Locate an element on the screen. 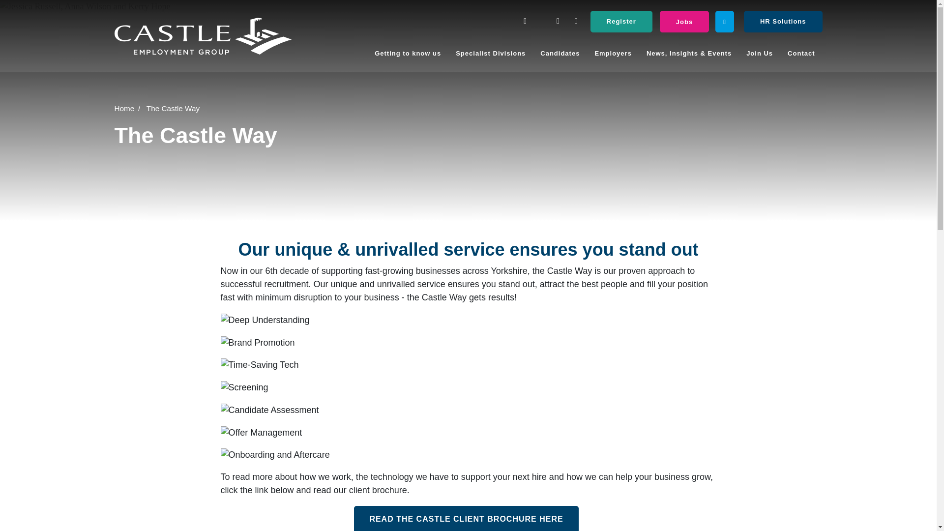 The width and height of the screenshot is (944, 531). Register is located at coordinates (621, 21).